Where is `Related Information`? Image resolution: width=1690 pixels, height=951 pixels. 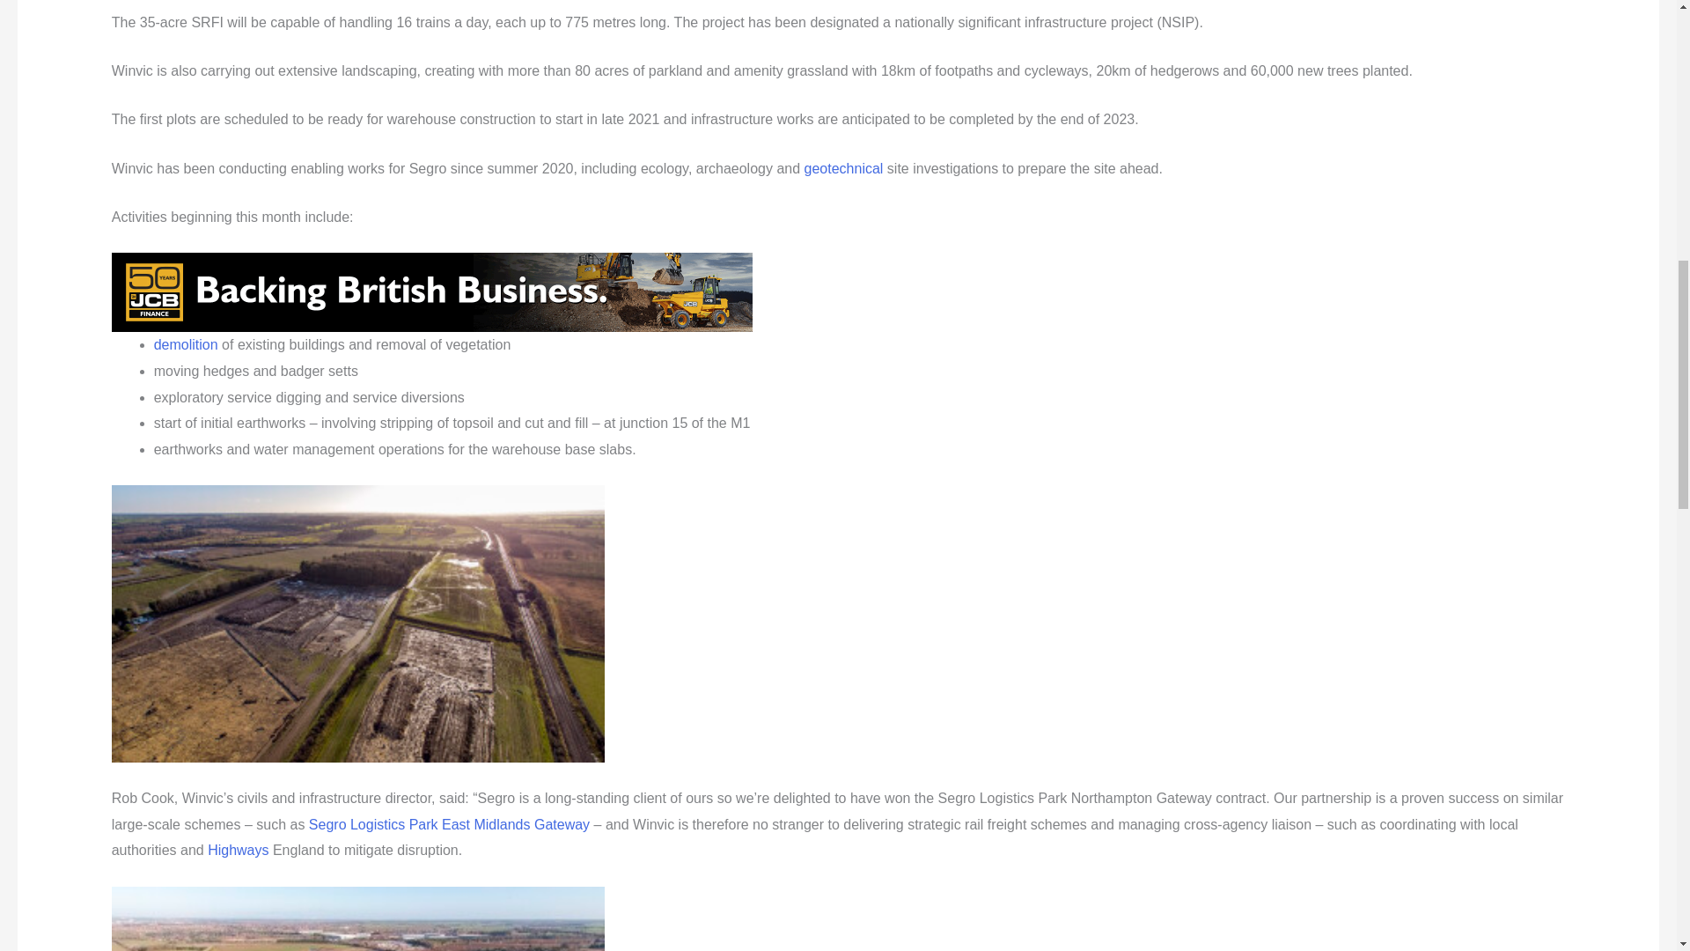 Related Information is located at coordinates (431, 291).